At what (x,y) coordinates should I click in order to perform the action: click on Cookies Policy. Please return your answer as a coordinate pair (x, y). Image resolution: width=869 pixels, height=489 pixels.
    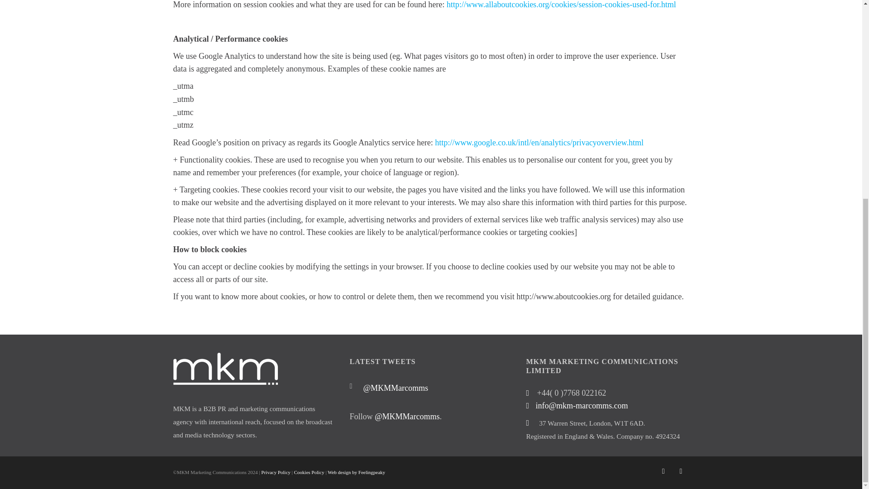
    Looking at the image, I should click on (309, 472).